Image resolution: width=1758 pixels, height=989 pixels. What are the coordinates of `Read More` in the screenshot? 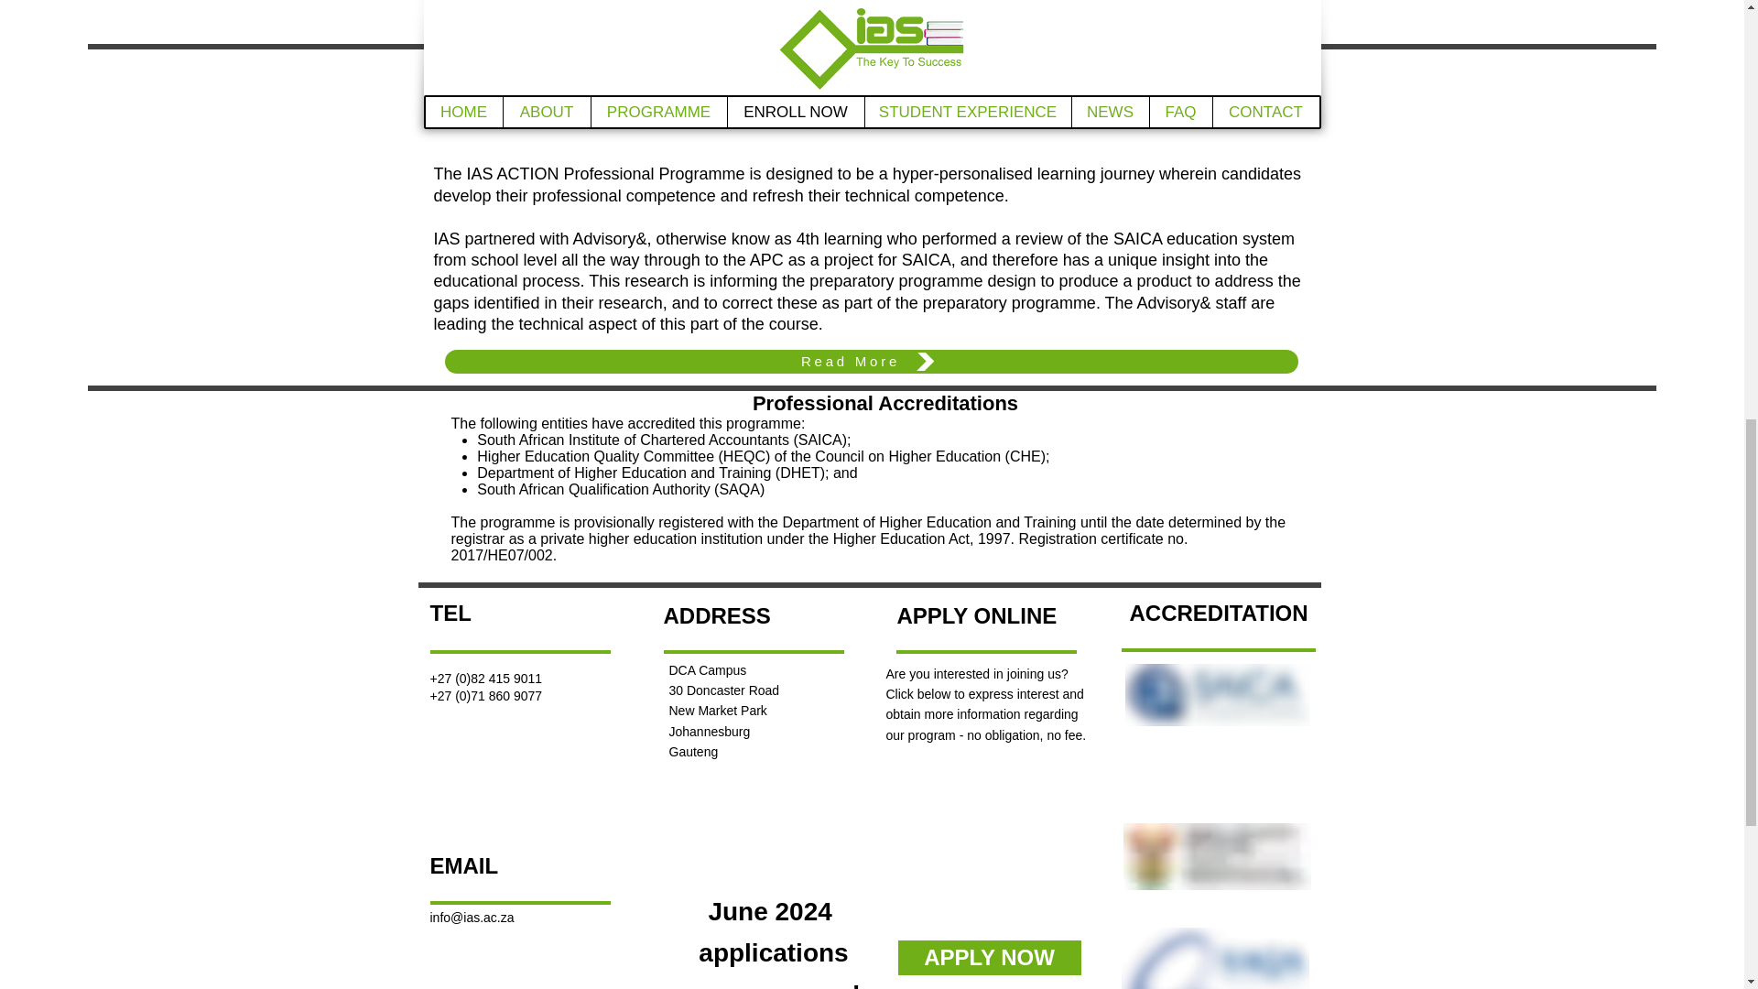 It's located at (872, 362).